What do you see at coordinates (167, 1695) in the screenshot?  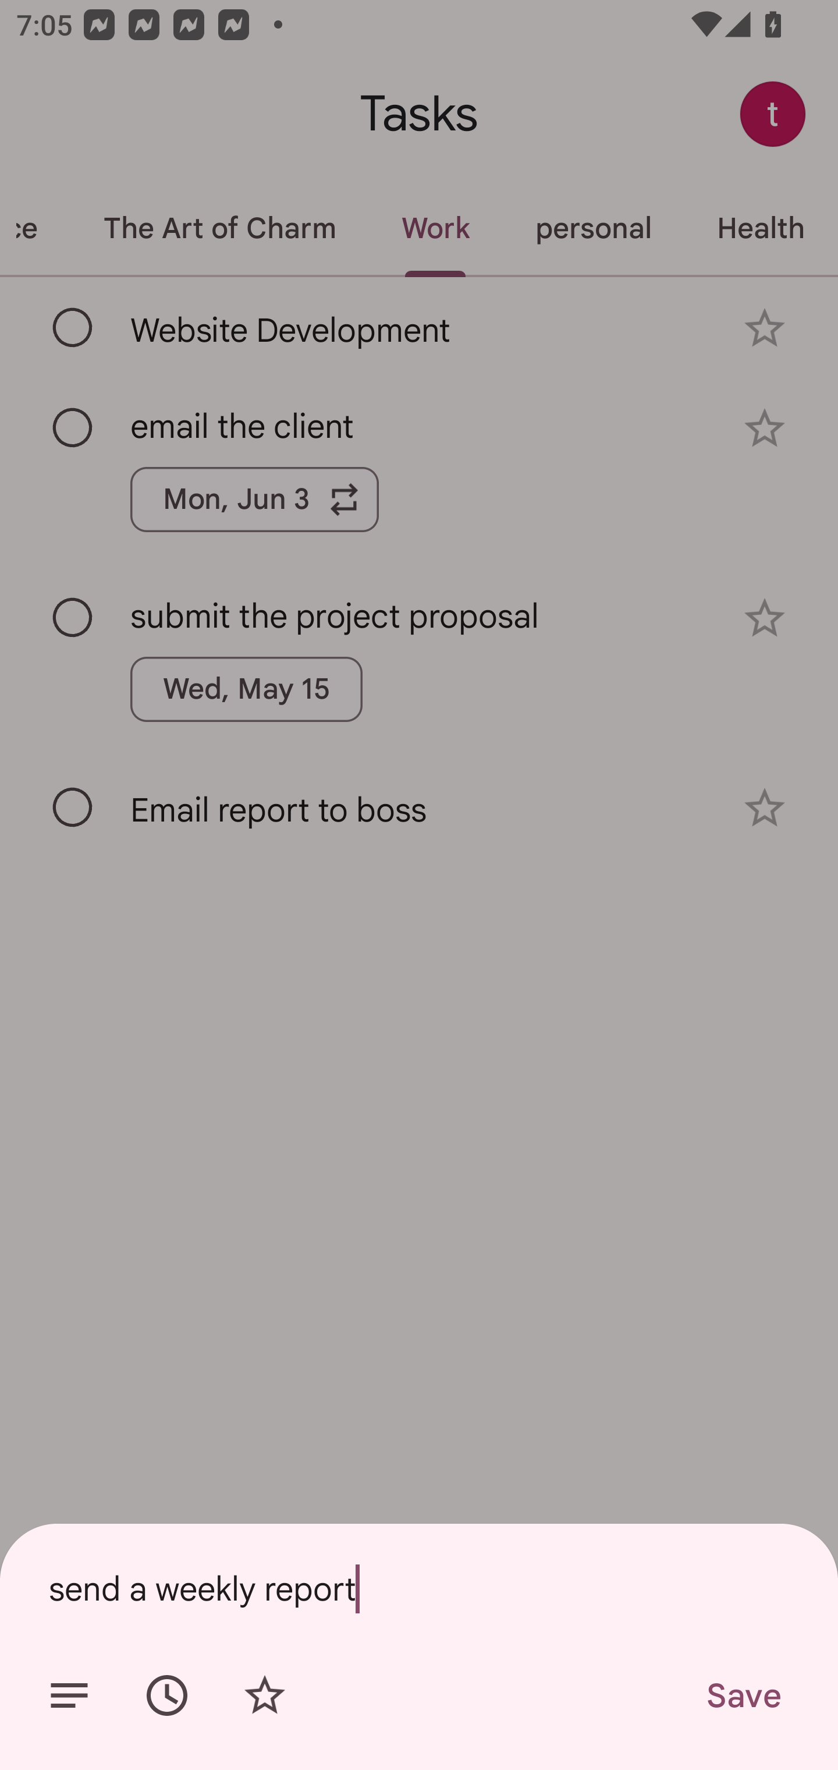 I see `Set date/time` at bounding box center [167, 1695].